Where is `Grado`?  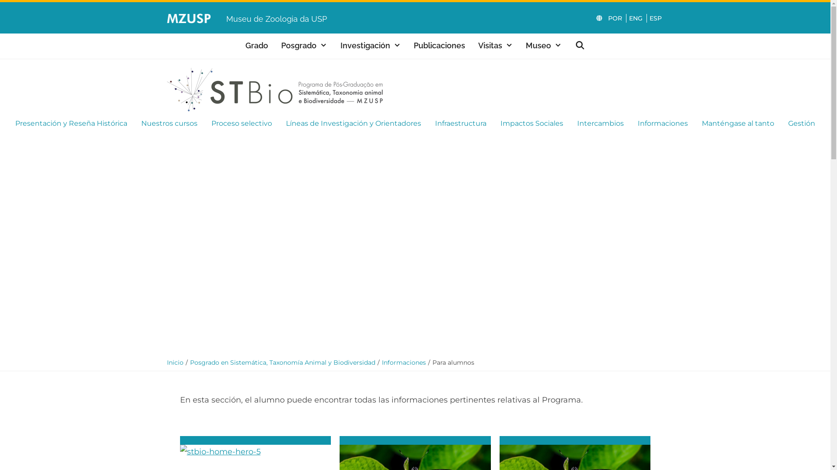 Grado is located at coordinates (257, 46).